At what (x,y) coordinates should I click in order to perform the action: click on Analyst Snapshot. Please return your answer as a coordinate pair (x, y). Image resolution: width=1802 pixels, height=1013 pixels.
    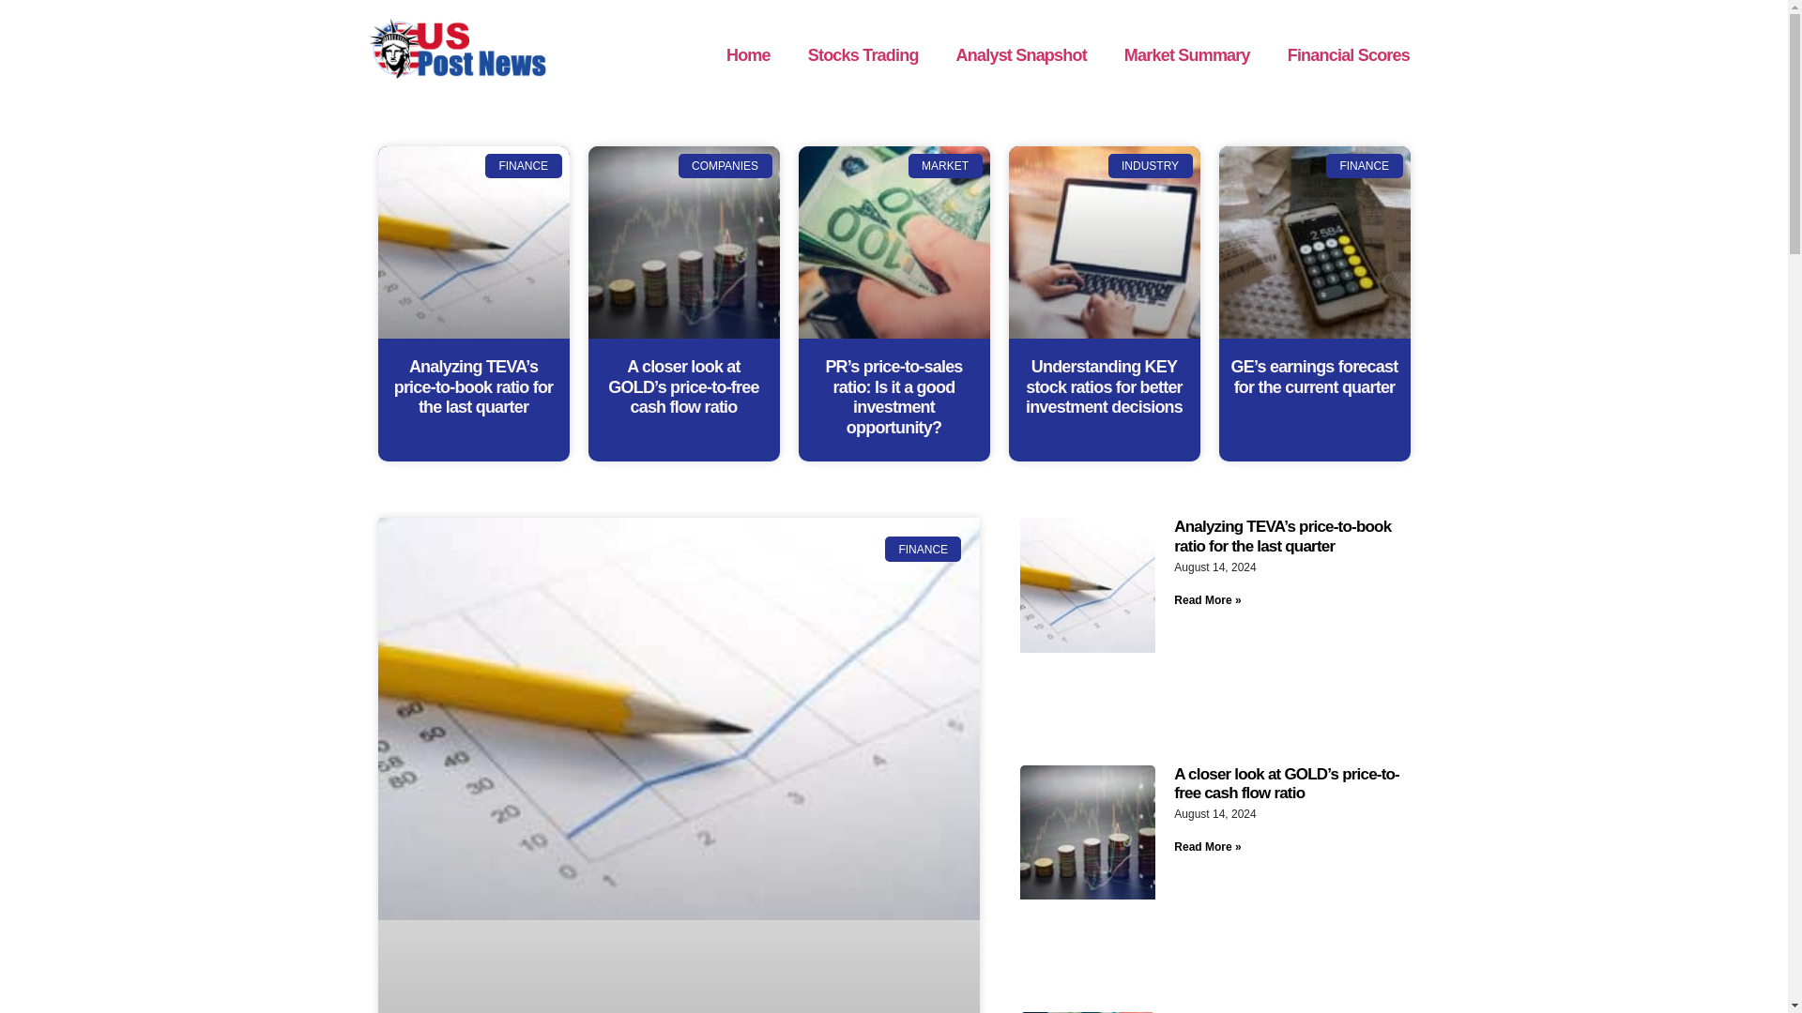
    Looking at the image, I should click on (1021, 54).